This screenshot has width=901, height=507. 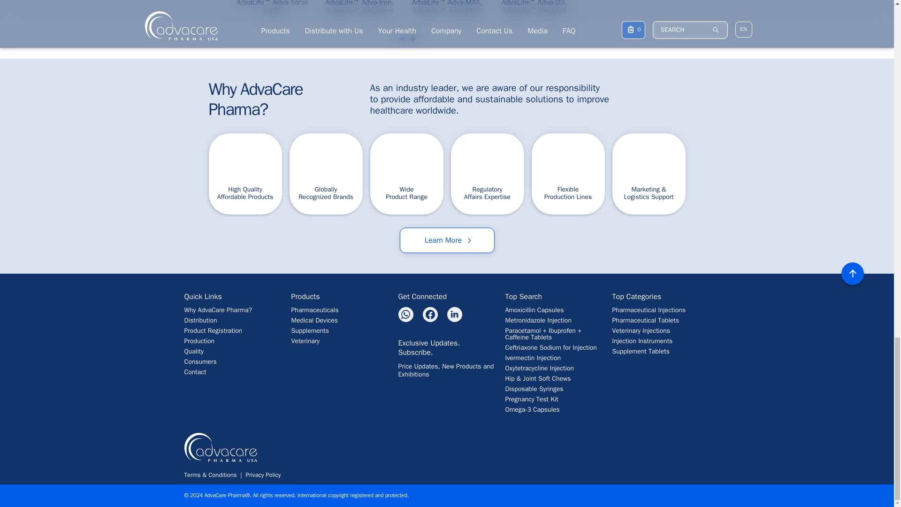 I want to click on Distribute With Us, so click(x=232, y=330).